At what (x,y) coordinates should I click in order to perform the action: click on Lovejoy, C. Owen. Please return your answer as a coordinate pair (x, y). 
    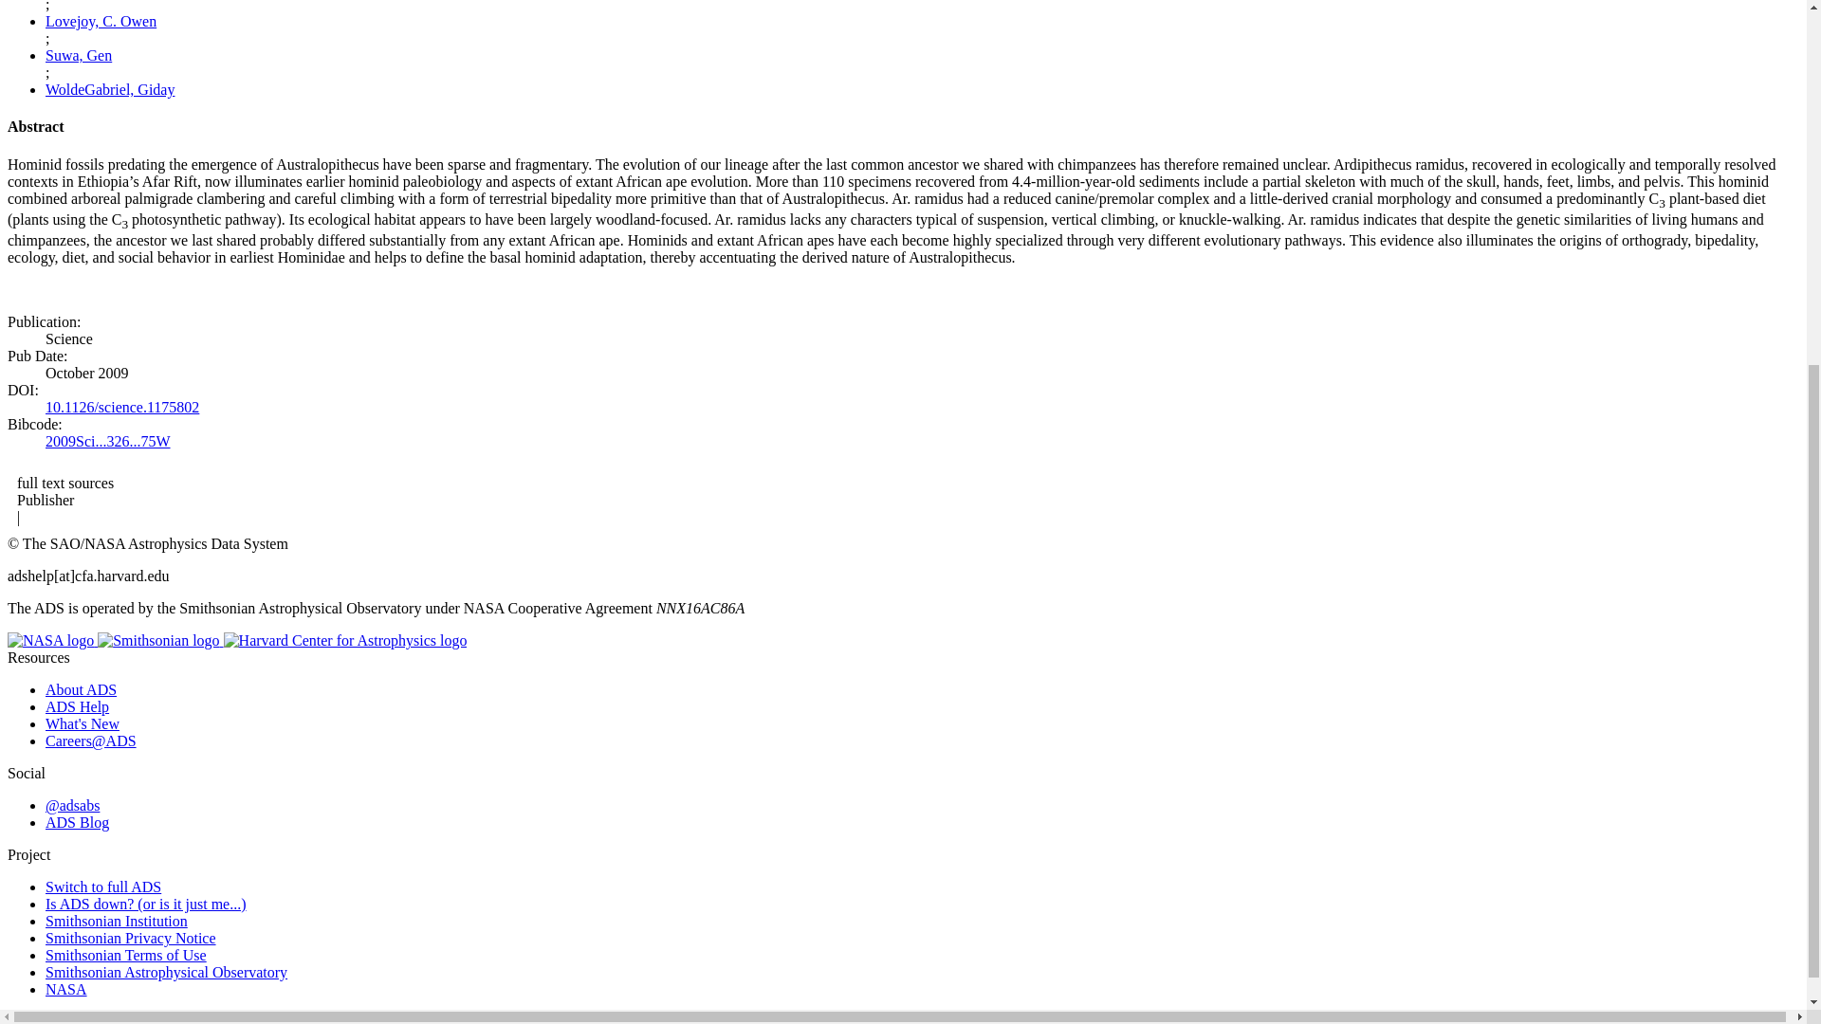
    Looking at the image, I should click on (101, 21).